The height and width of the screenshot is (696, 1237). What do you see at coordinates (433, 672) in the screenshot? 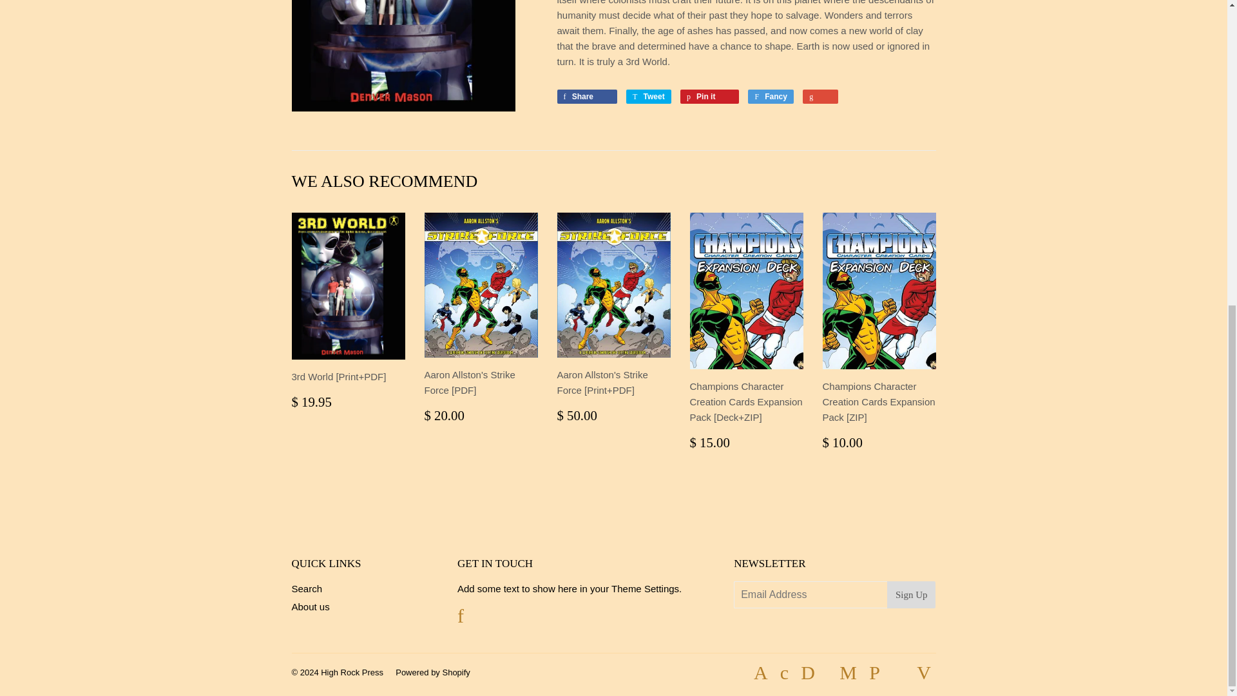
I see `Powered by Shopify` at bounding box center [433, 672].